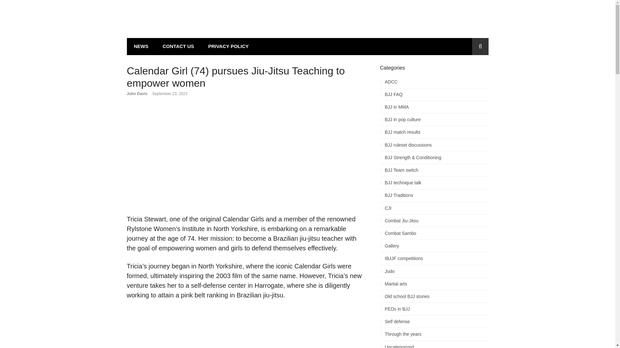 The width and height of the screenshot is (620, 348). What do you see at coordinates (434, 273) in the screenshot?
I see `Judo` at bounding box center [434, 273].